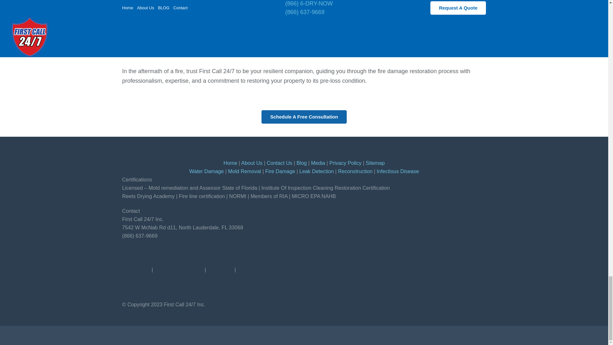  Describe the element at coordinates (304, 117) in the screenshot. I see `Schedule A Free Consultation` at that location.